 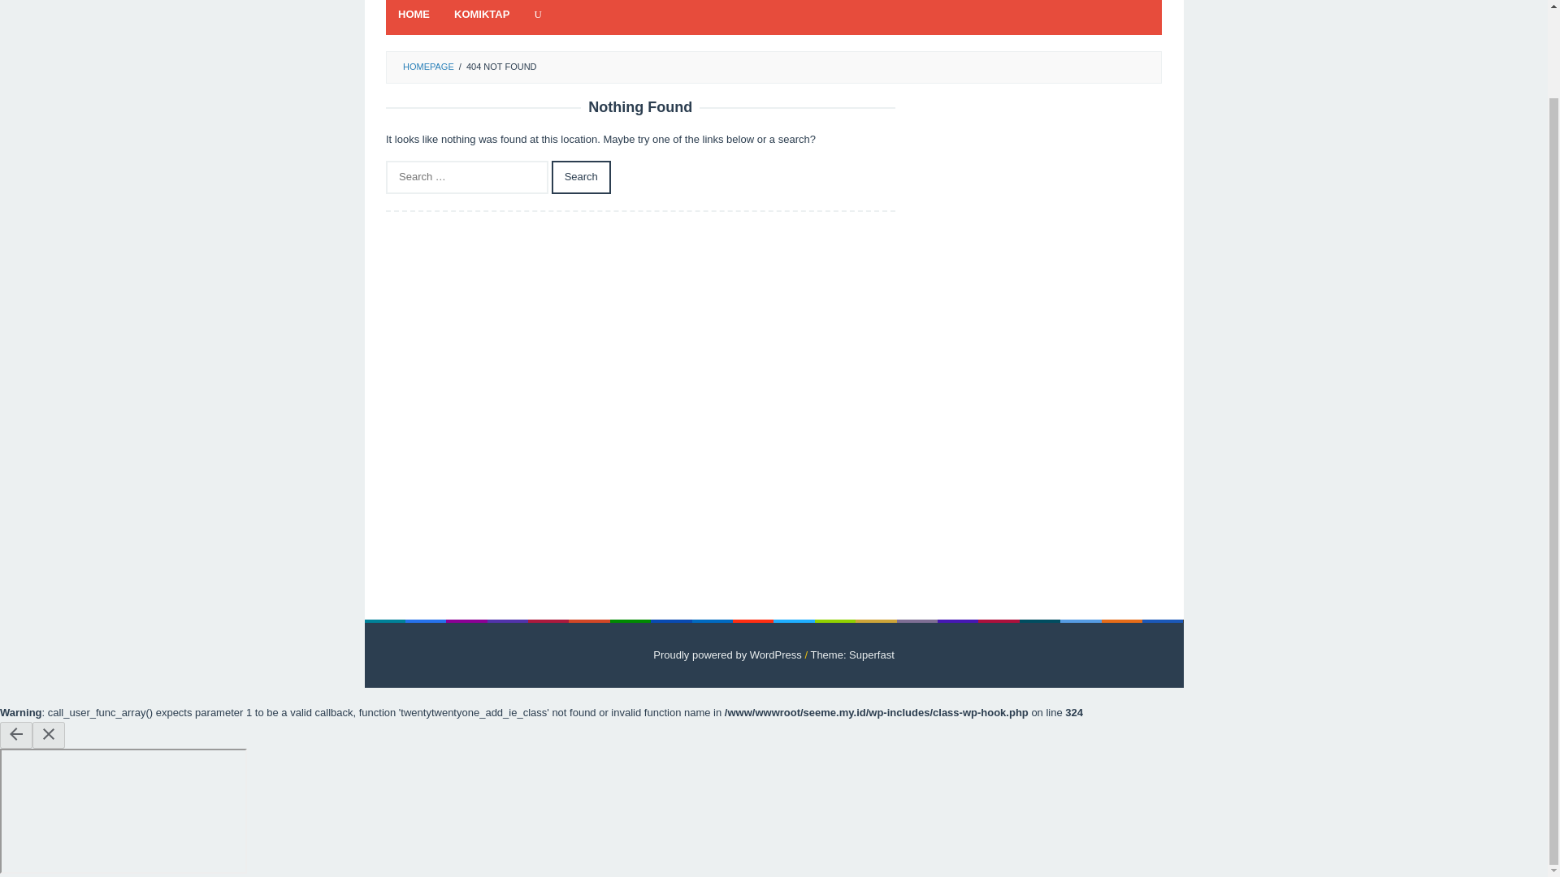 What do you see at coordinates (481, 18) in the screenshot?
I see `KOMIKTAP` at bounding box center [481, 18].